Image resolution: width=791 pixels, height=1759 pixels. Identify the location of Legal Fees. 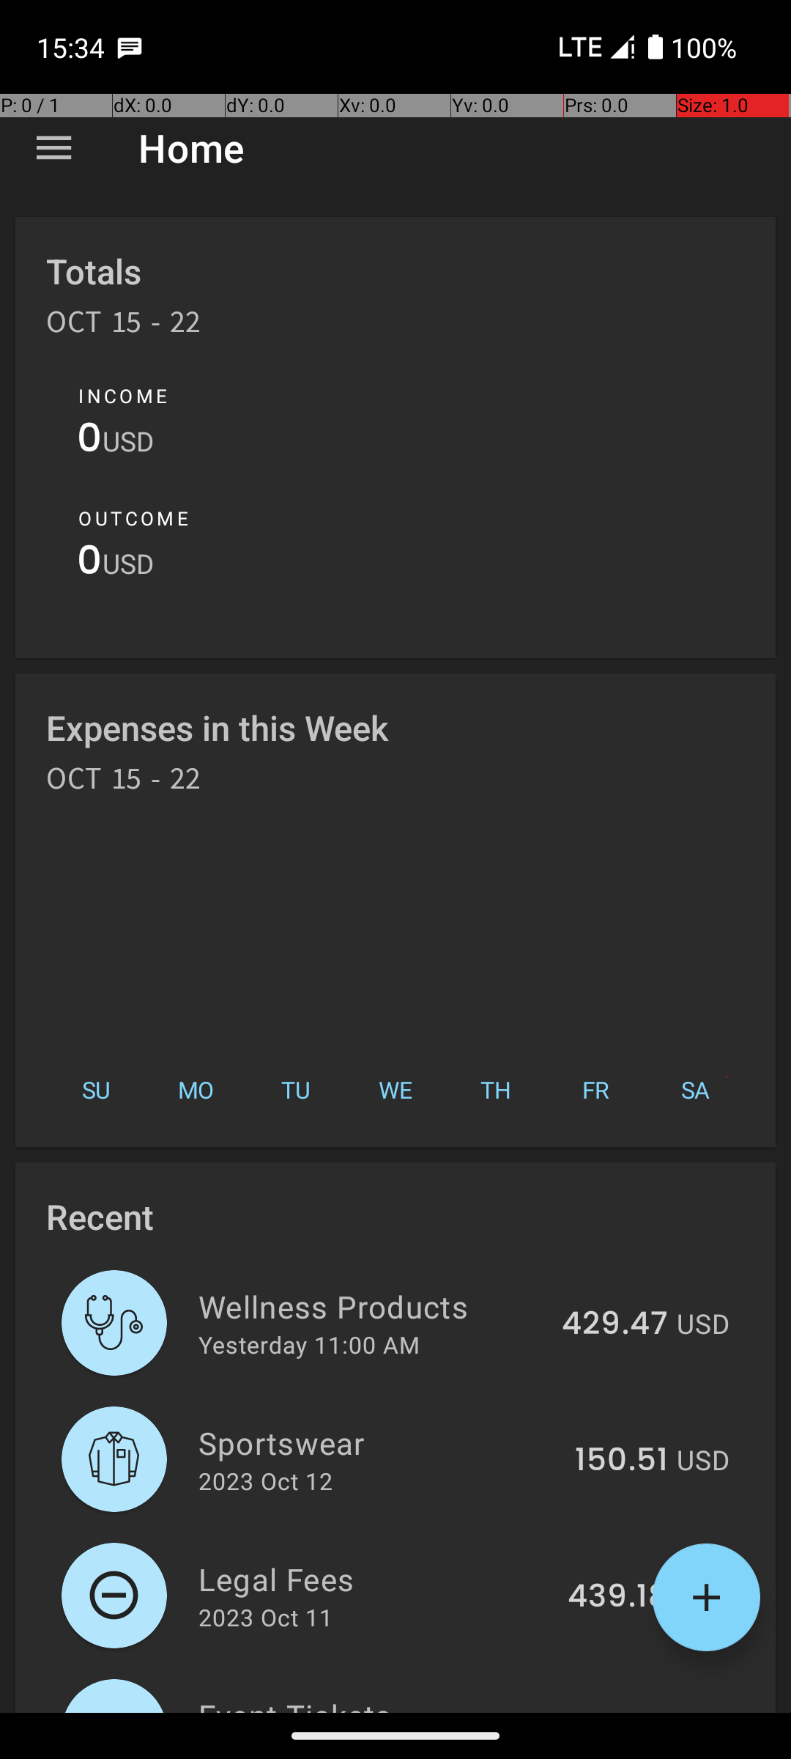
(375, 1579).